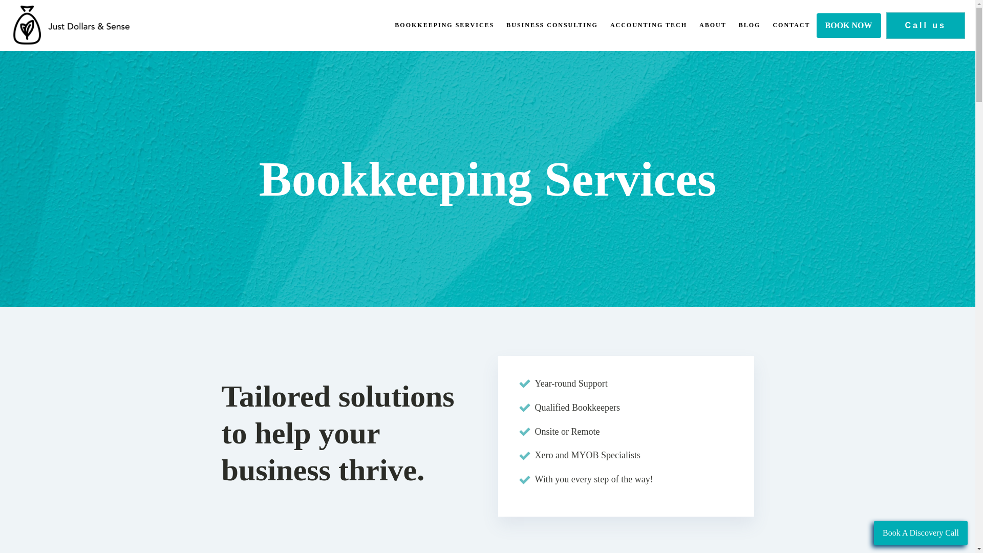 Image resolution: width=983 pixels, height=553 pixels. Describe the element at coordinates (444, 25) in the screenshot. I see `BOOKKEEPING SERVICES` at that location.